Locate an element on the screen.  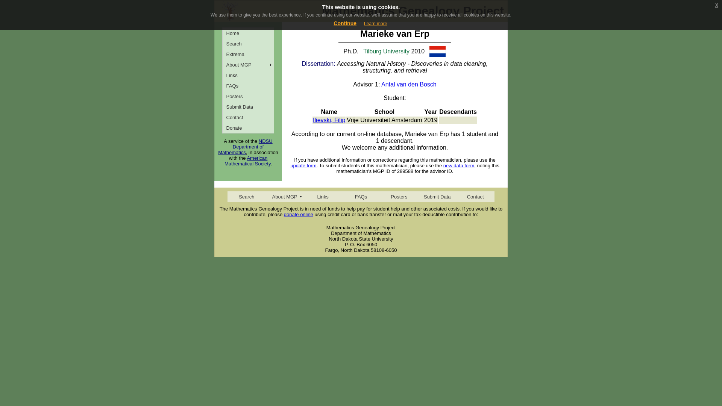
Donate is located at coordinates (248, 128).